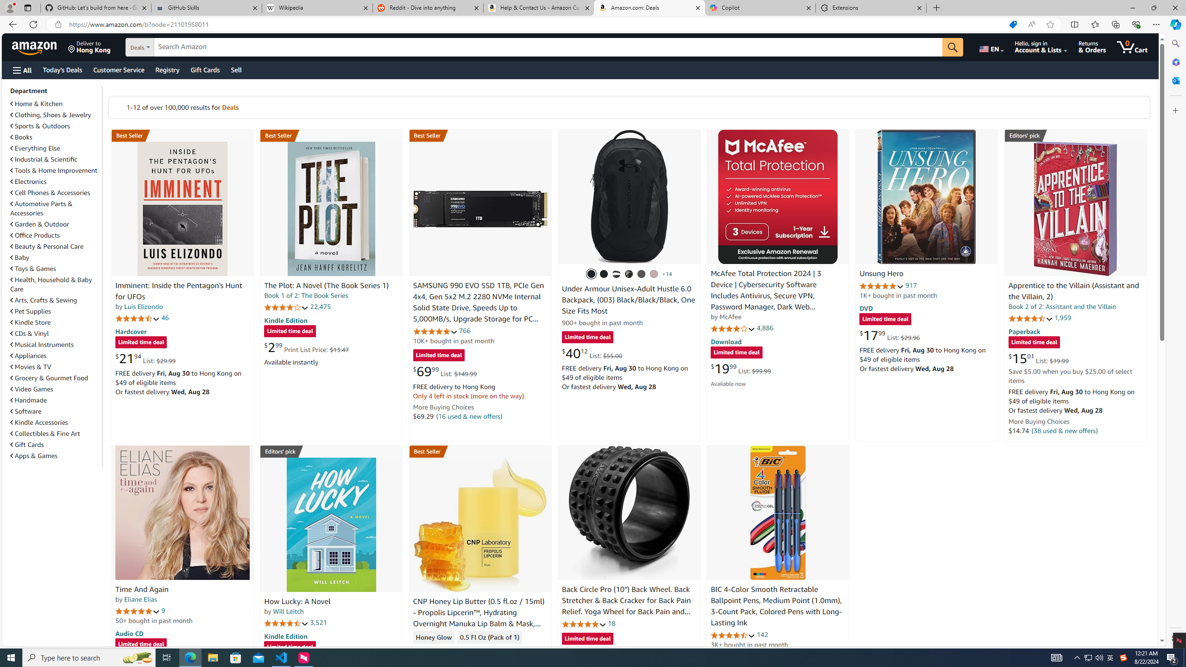 This screenshot has height=667, width=1186. What do you see at coordinates (167, 69) in the screenshot?
I see `Registry` at bounding box center [167, 69].